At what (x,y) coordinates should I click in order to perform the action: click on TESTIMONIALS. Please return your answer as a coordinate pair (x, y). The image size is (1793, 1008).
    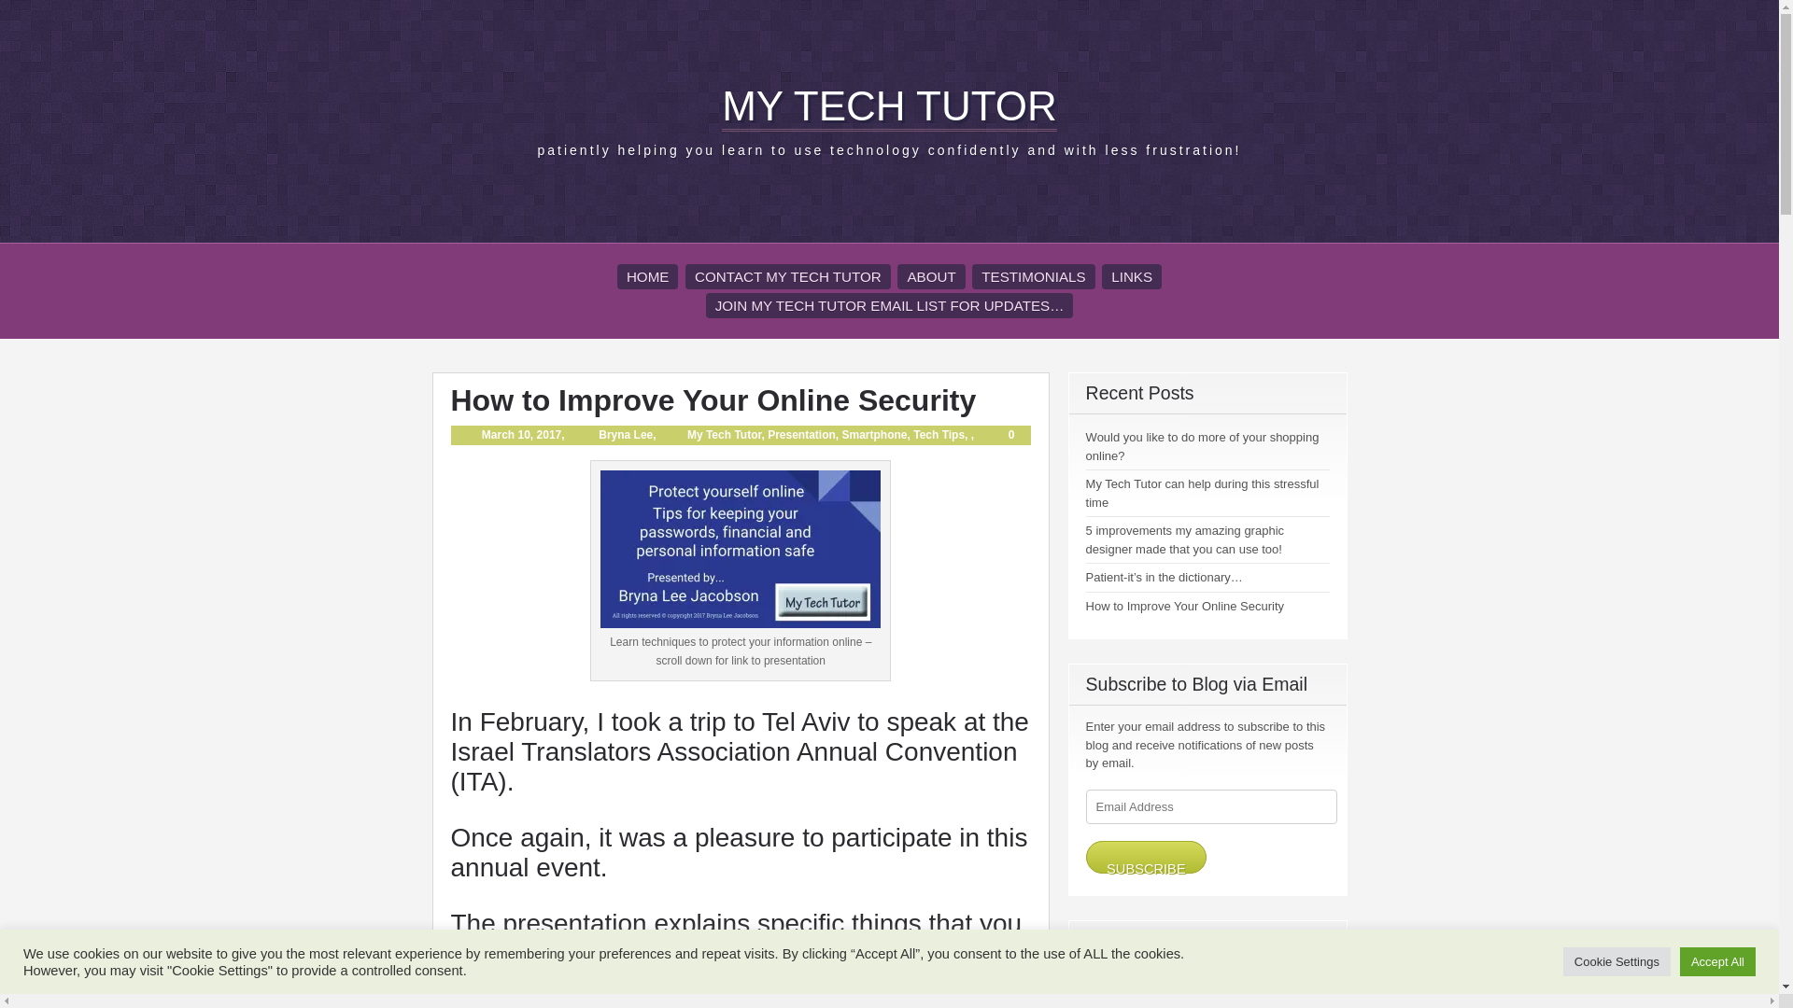
    Looking at the image, I should click on (1033, 276).